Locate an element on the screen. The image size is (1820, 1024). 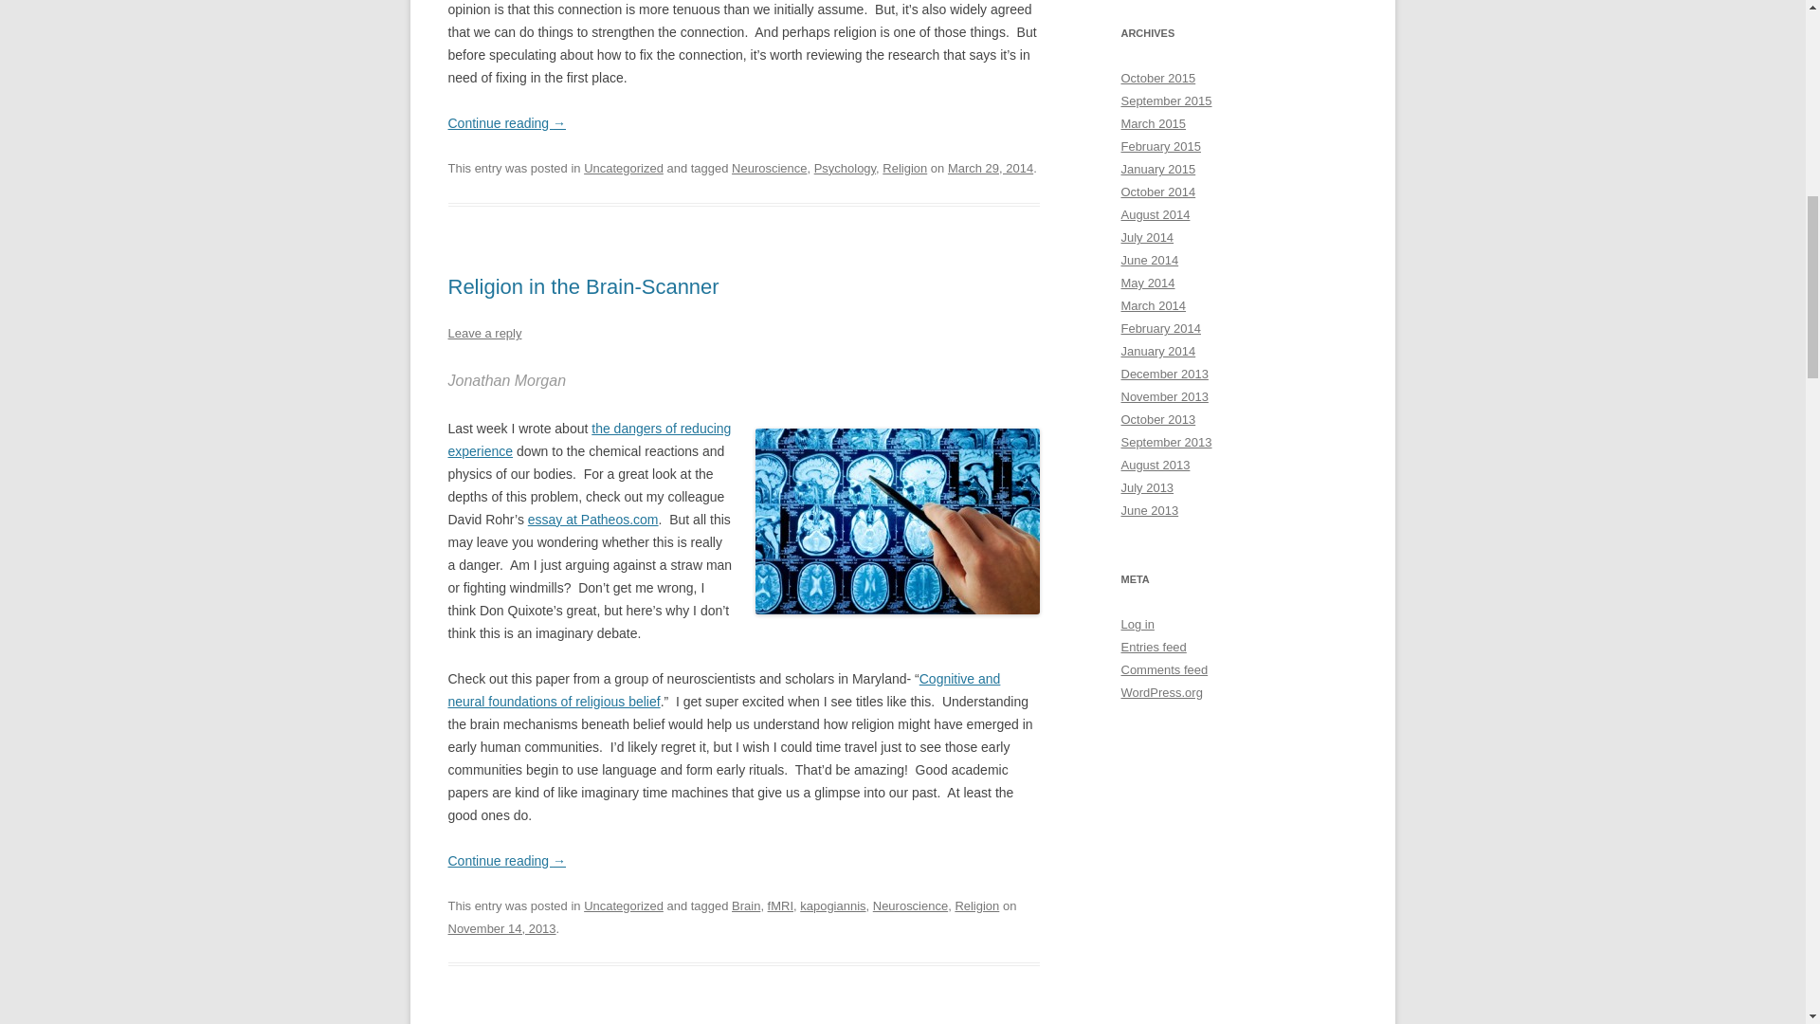
Neuroscience is located at coordinates (768, 167).